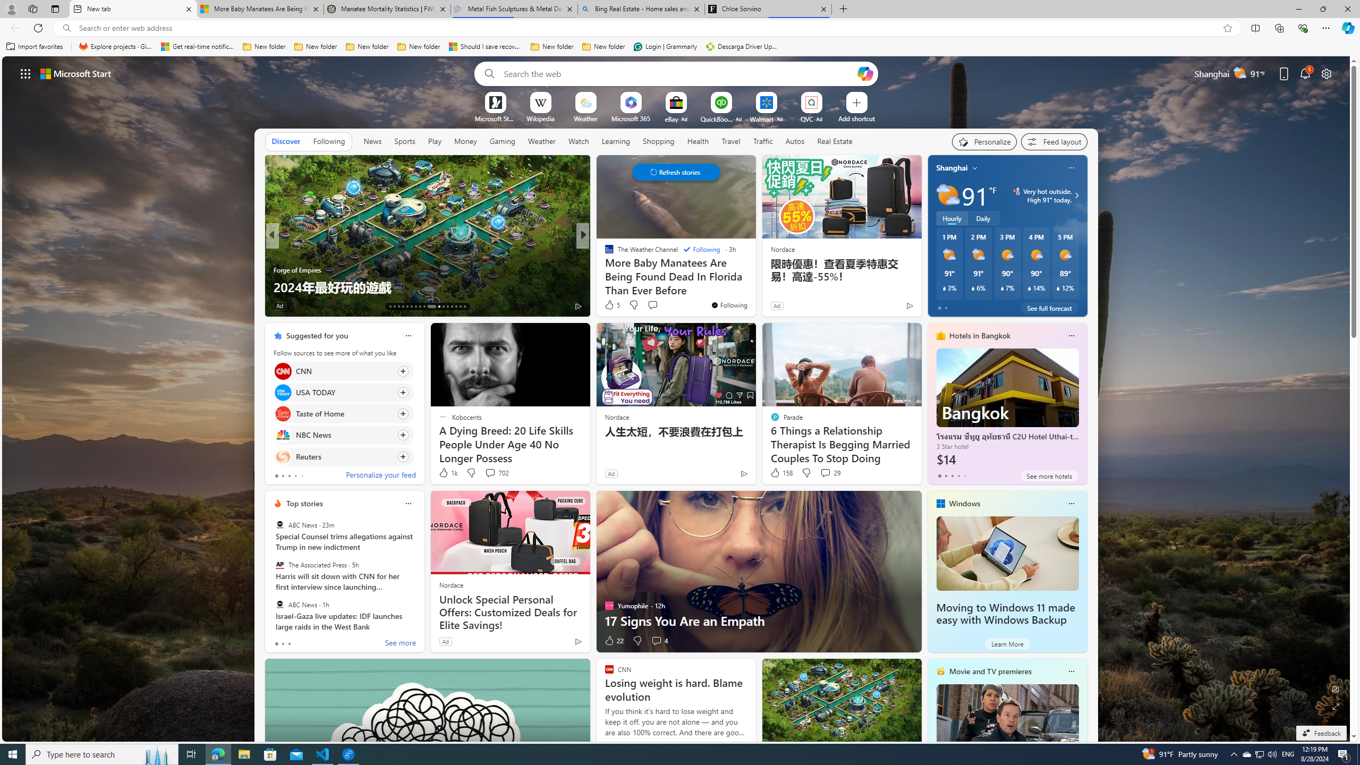 The height and width of the screenshot is (765, 1360). Describe the element at coordinates (980, 336) in the screenshot. I see `Hotels in Bangkok` at that location.